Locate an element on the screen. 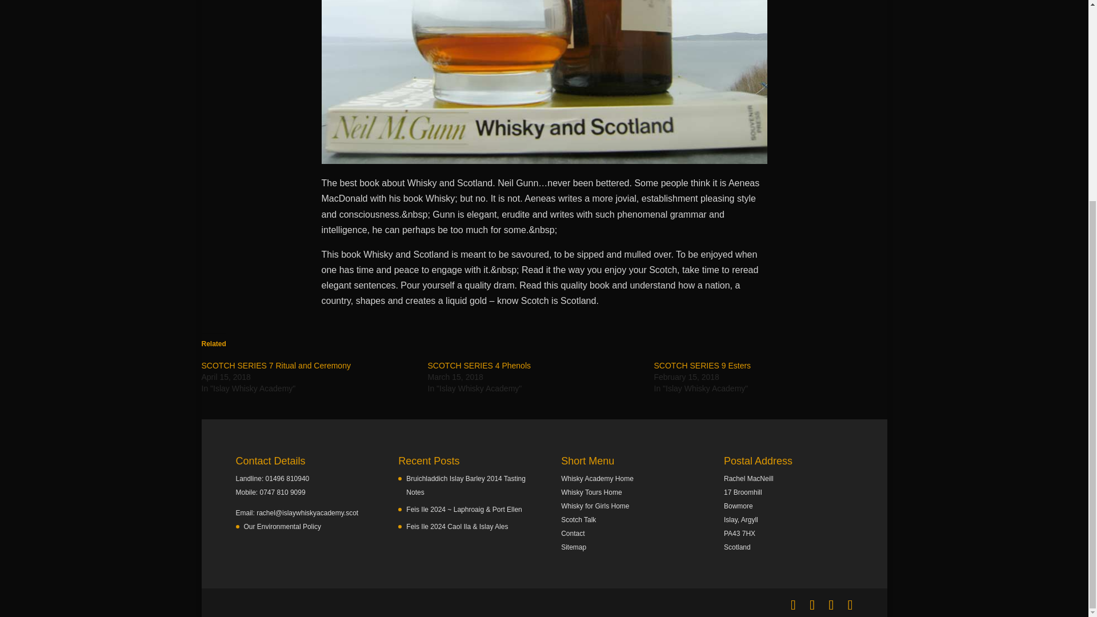  Bruichladdich Islay Barley 2014 Tasting Notes is located at coordinates (465, 486).